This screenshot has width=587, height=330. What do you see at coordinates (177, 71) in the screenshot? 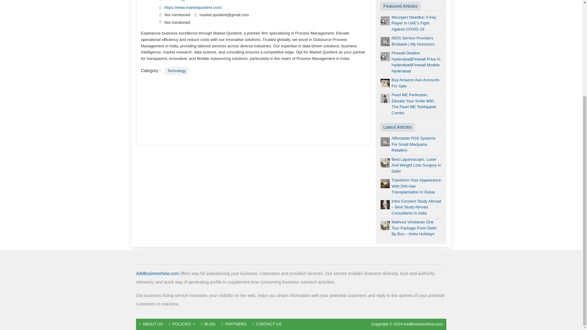
I see `Technology` at bounding box center [177, 71].